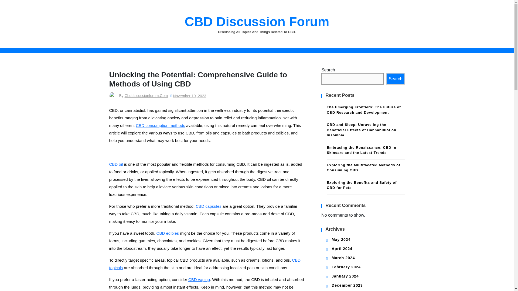  I want to click on CBD capsules, so click(209, 206).